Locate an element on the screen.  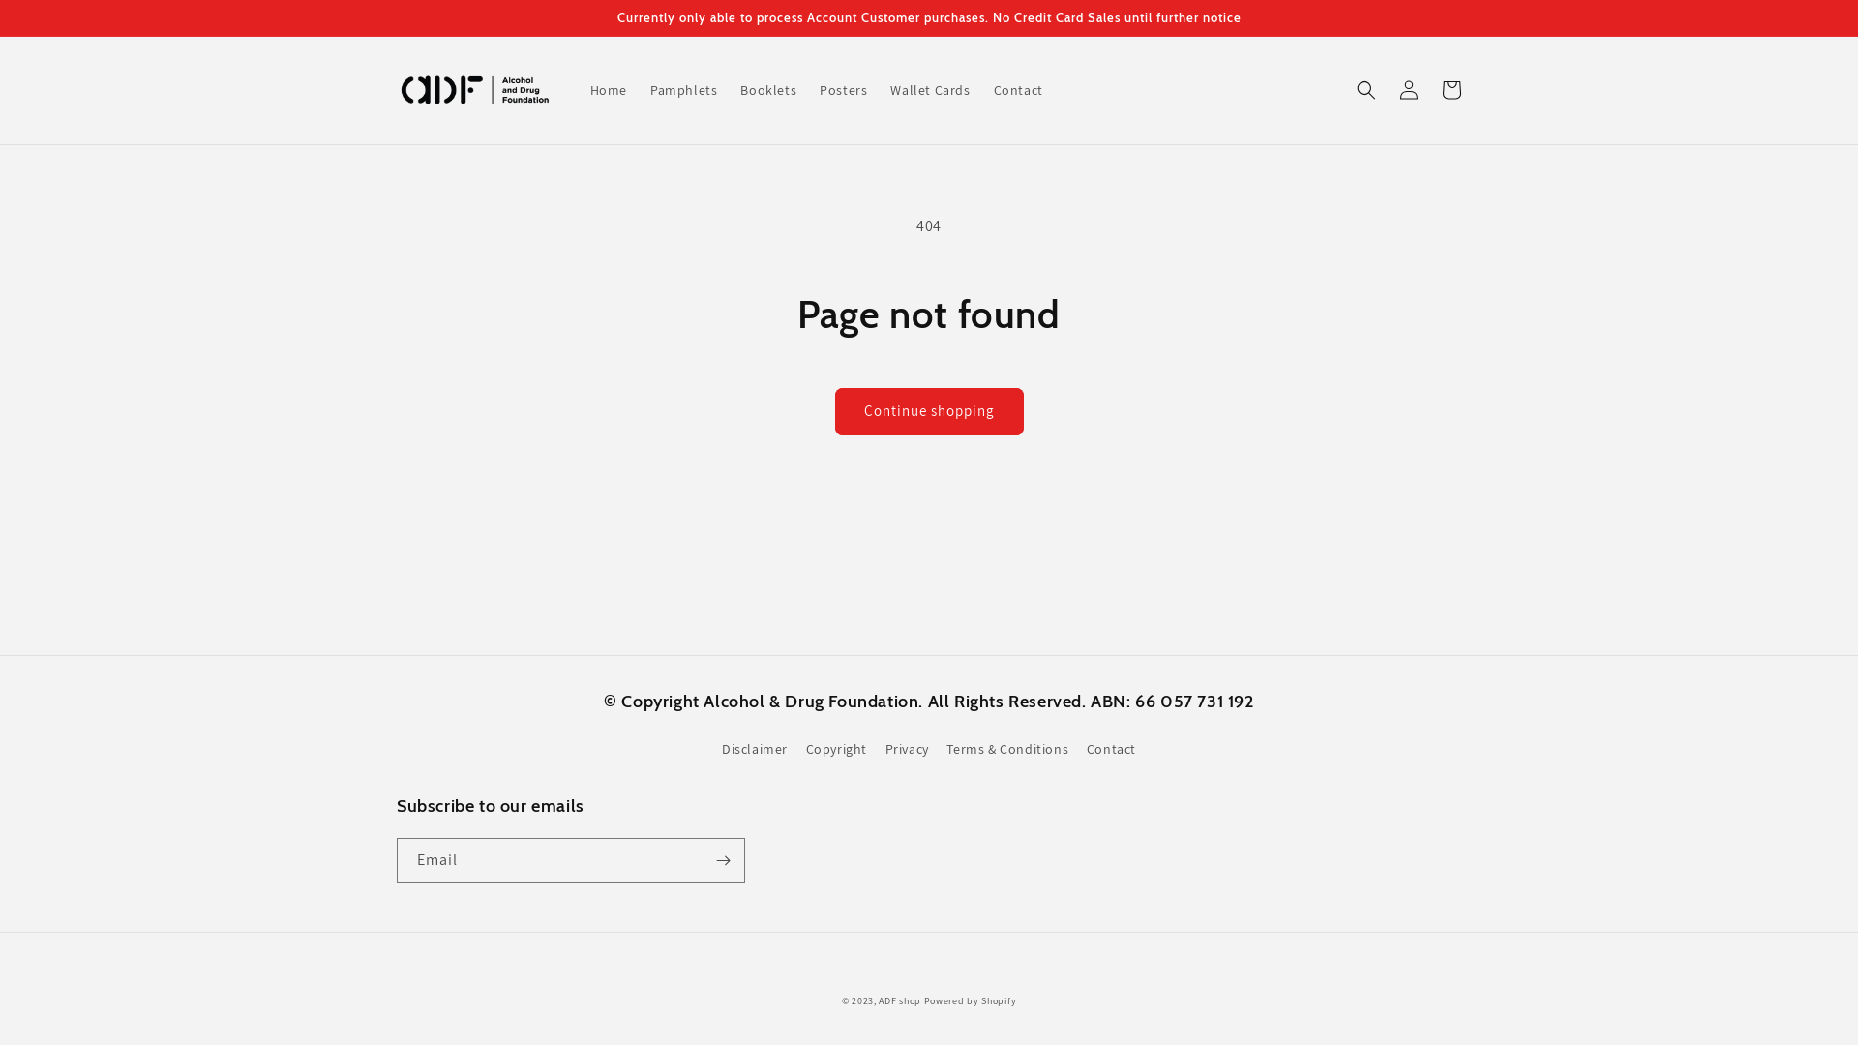
ADF shop is located at coordinates (900, 1000).